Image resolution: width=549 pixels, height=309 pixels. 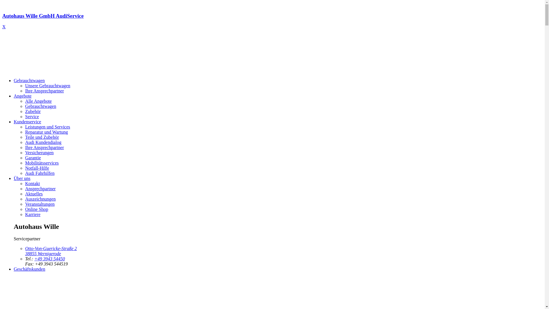 I want to click on X, so click(x=4, y=27).